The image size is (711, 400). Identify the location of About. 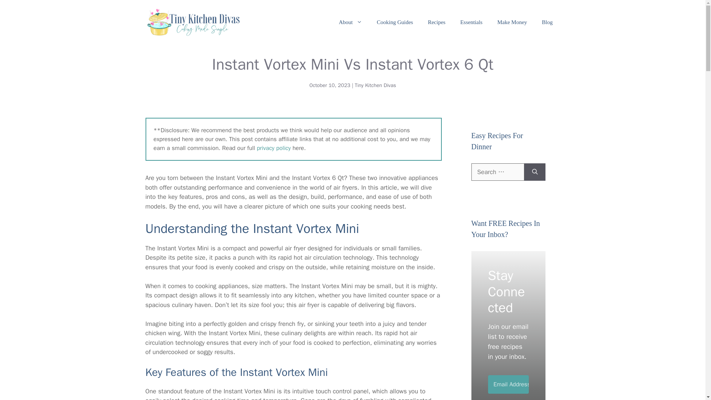
(350, 22).